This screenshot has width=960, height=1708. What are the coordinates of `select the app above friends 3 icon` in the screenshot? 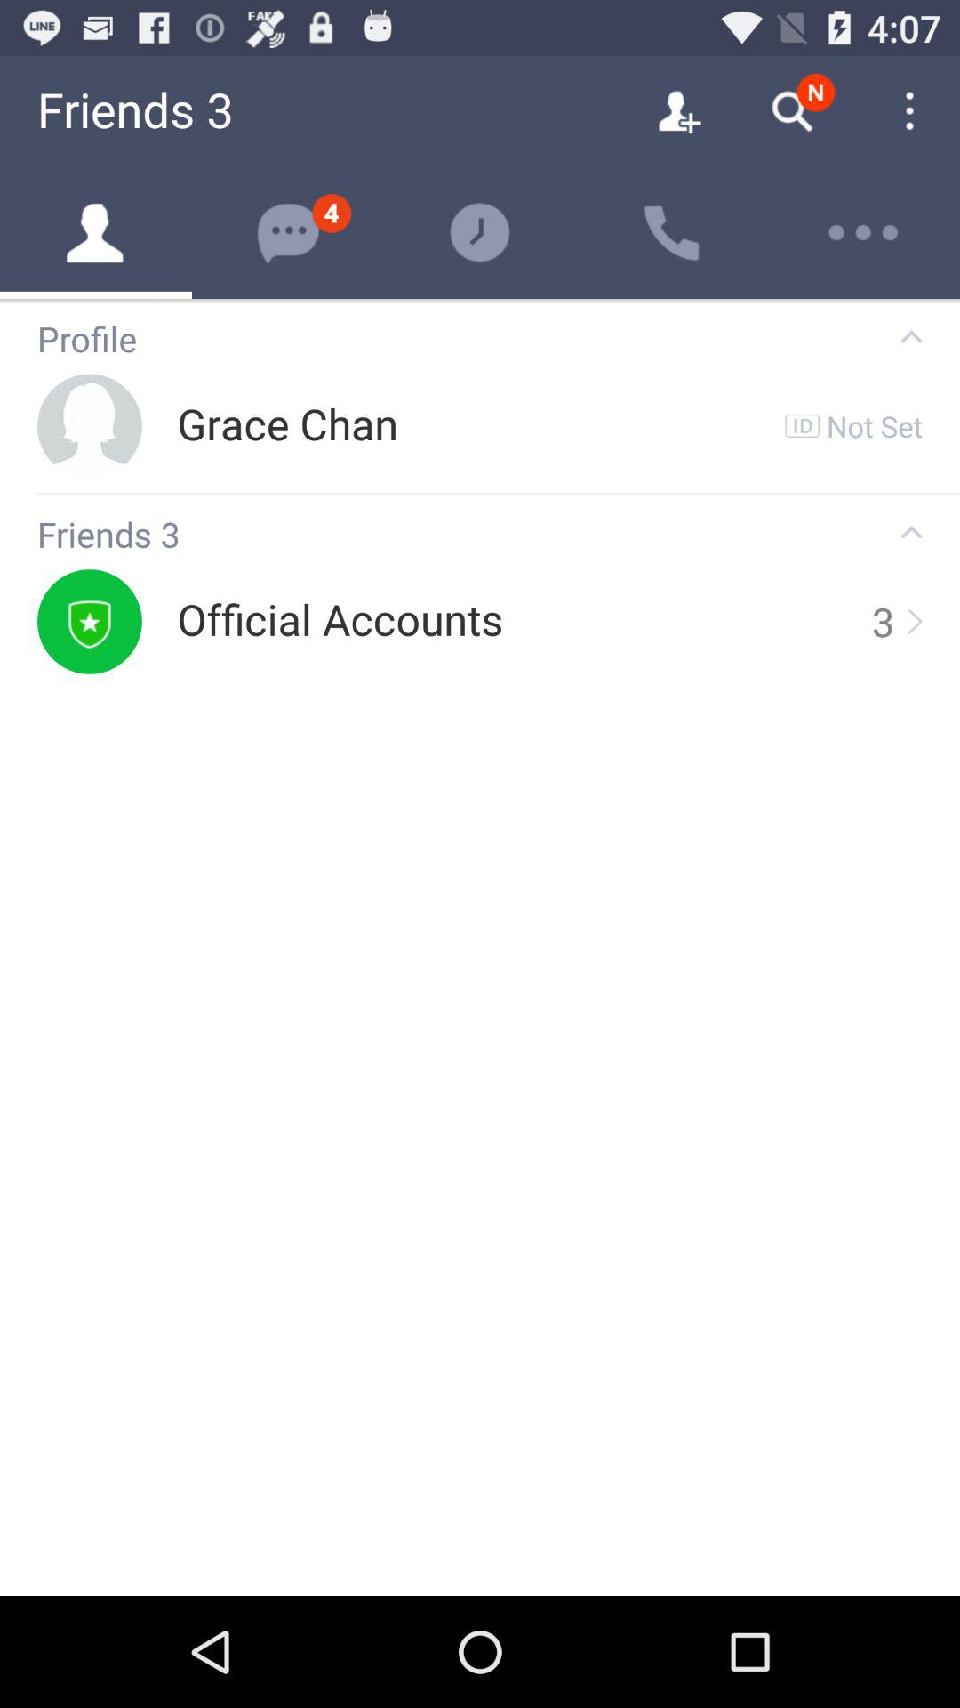 It's located at (499, 493).